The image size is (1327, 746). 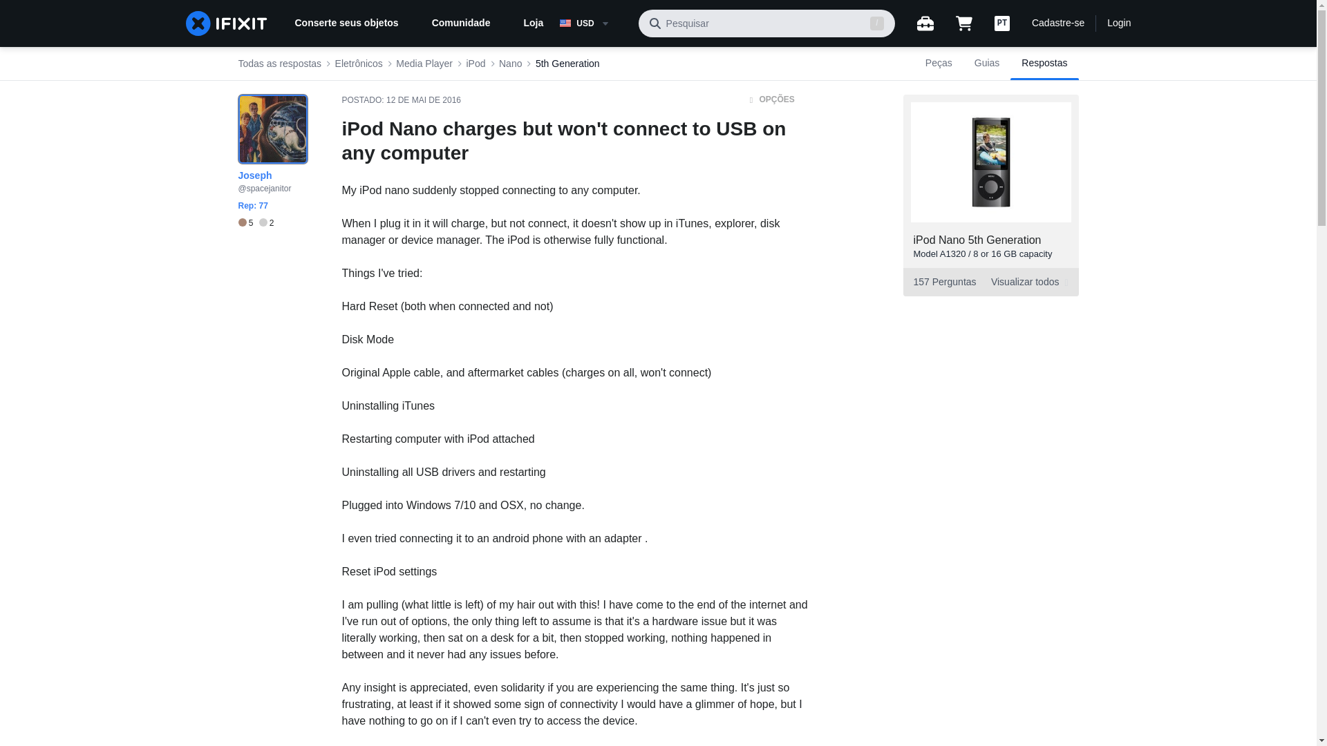 I want to click on iPod, so click(x=476, y=64).